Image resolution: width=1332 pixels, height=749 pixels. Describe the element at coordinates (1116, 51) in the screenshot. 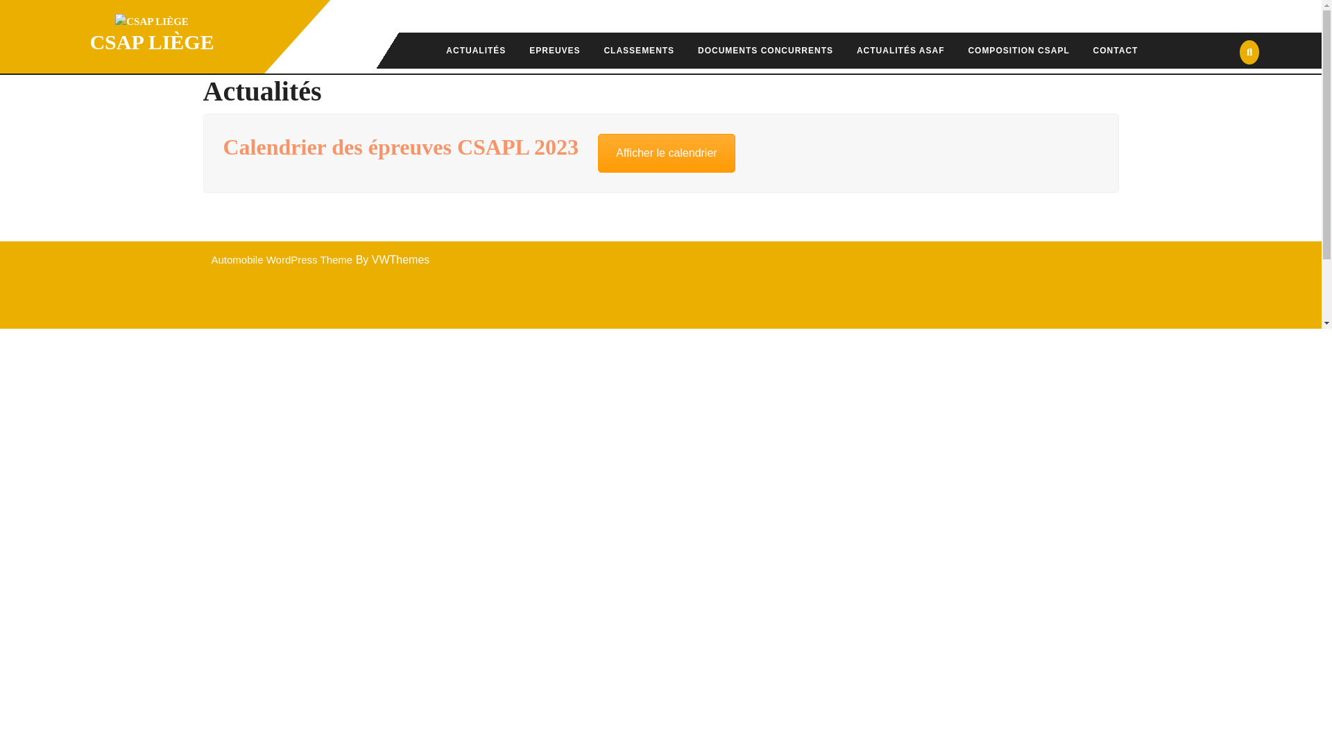

I see `CONTACT` at that location.